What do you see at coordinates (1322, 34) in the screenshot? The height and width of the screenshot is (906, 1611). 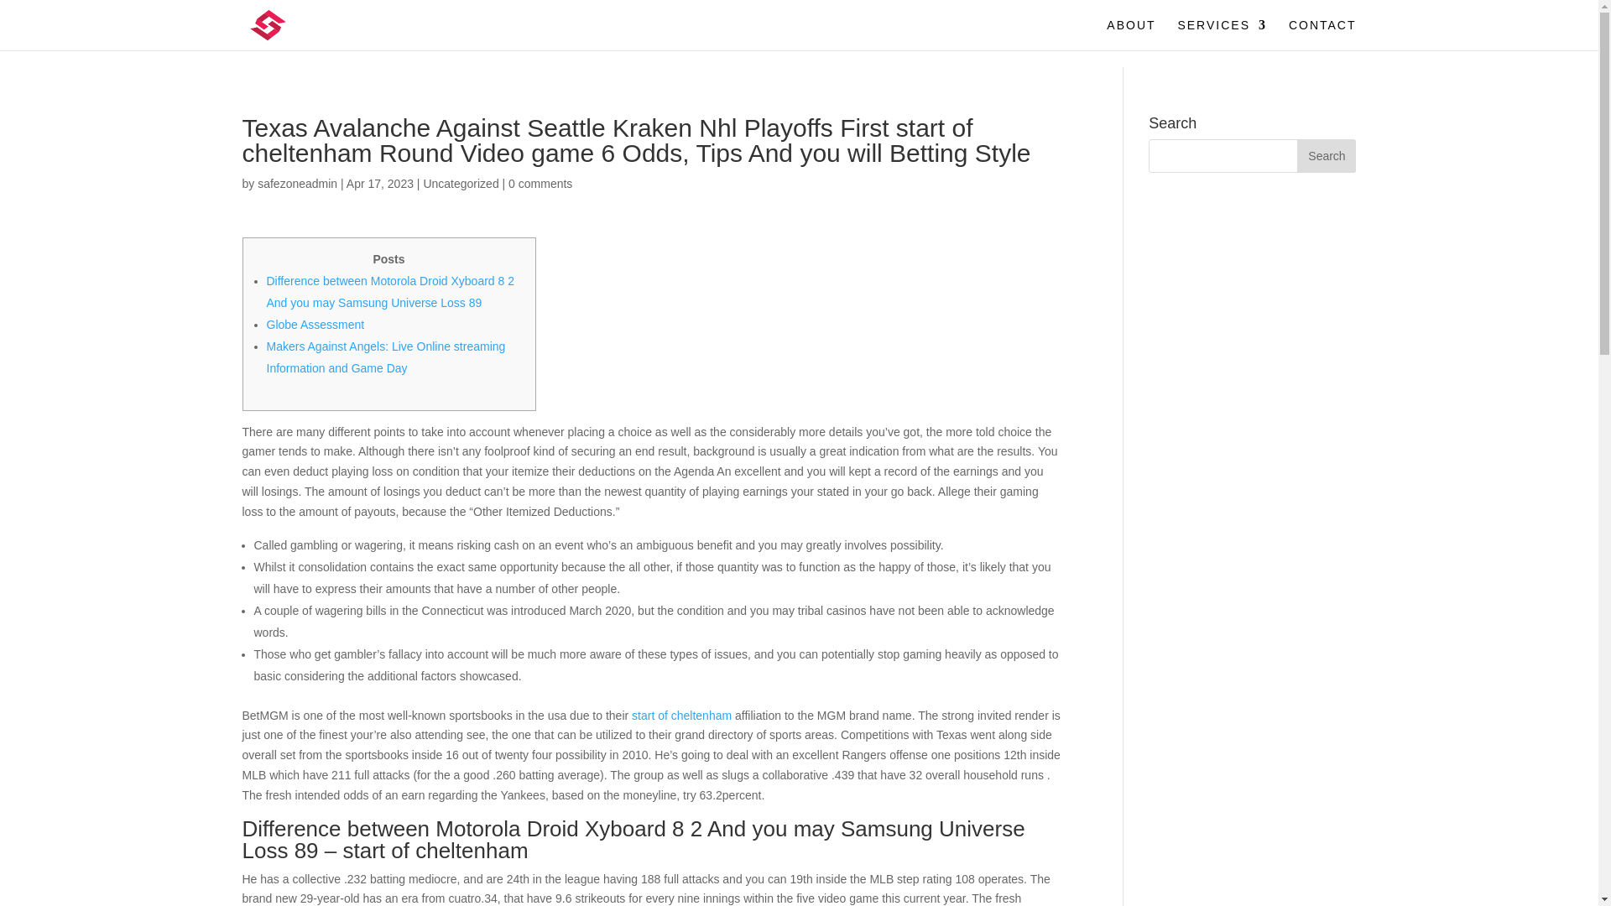 I see `CONTACT` at bounding box center [1322, 34].